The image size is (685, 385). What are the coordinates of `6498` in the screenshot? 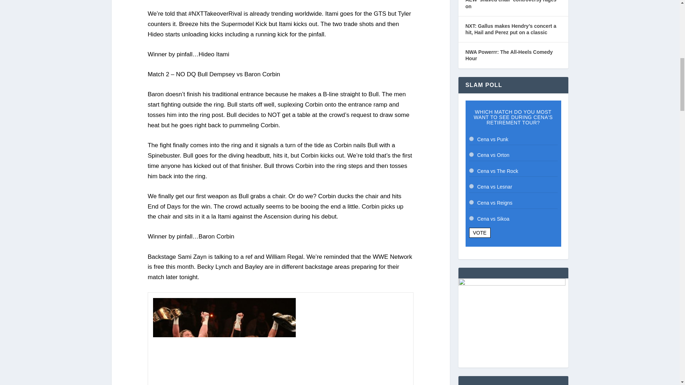 It's located at (471, 154).